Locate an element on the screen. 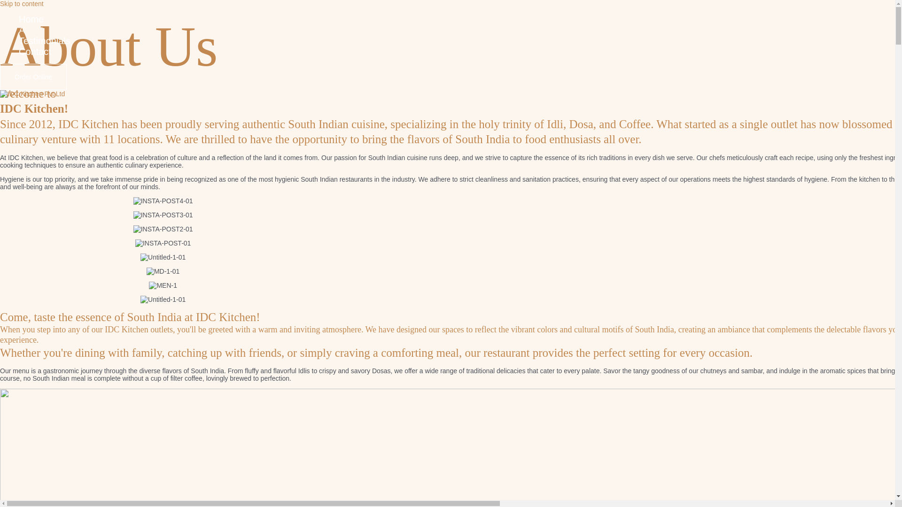 This screenshot has height=507, width=902. Testimonials is located at coordinates (44, 41).